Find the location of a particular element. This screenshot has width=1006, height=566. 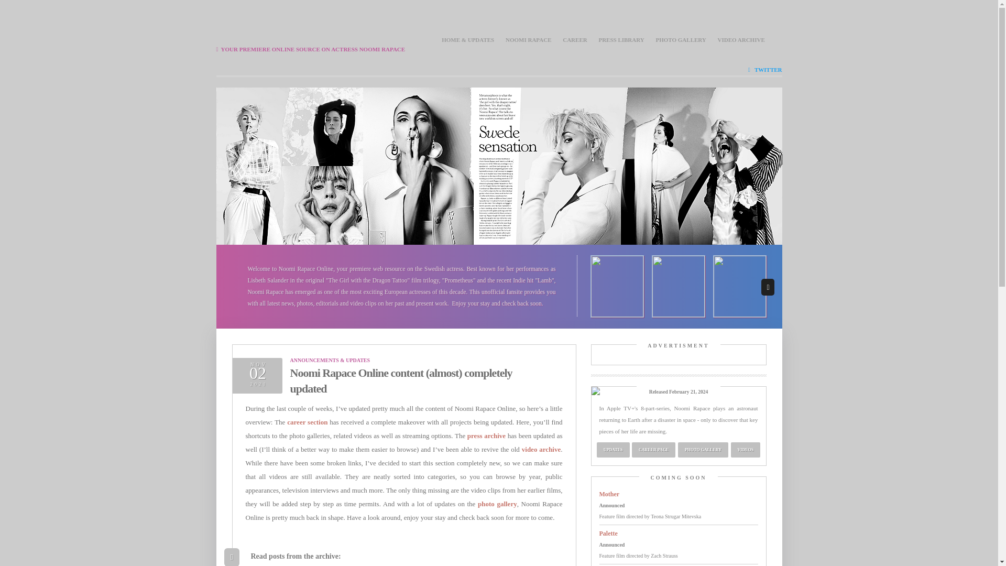

VIDEOS is located at coordinates (745, 450).